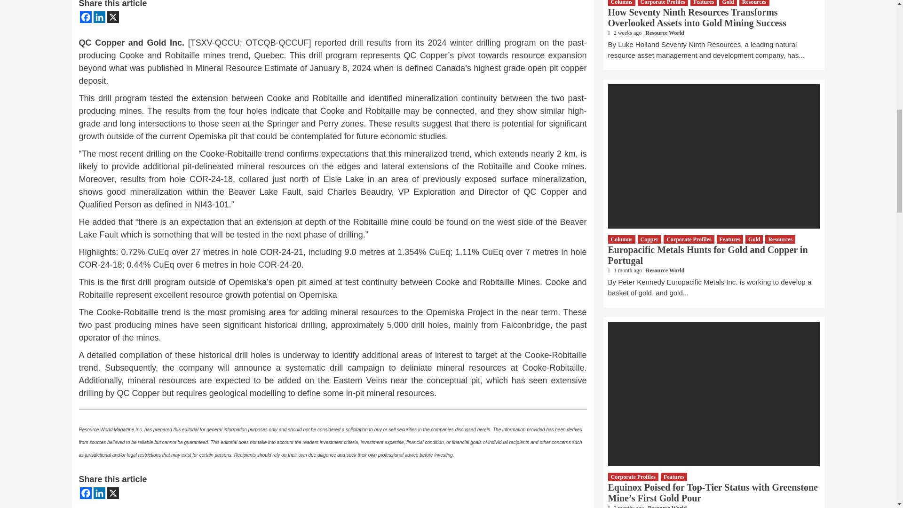 The image size is (903, 508). Describe the element at coordinates (99, 493) in the screenshot. I see `Linkedin` at that location.